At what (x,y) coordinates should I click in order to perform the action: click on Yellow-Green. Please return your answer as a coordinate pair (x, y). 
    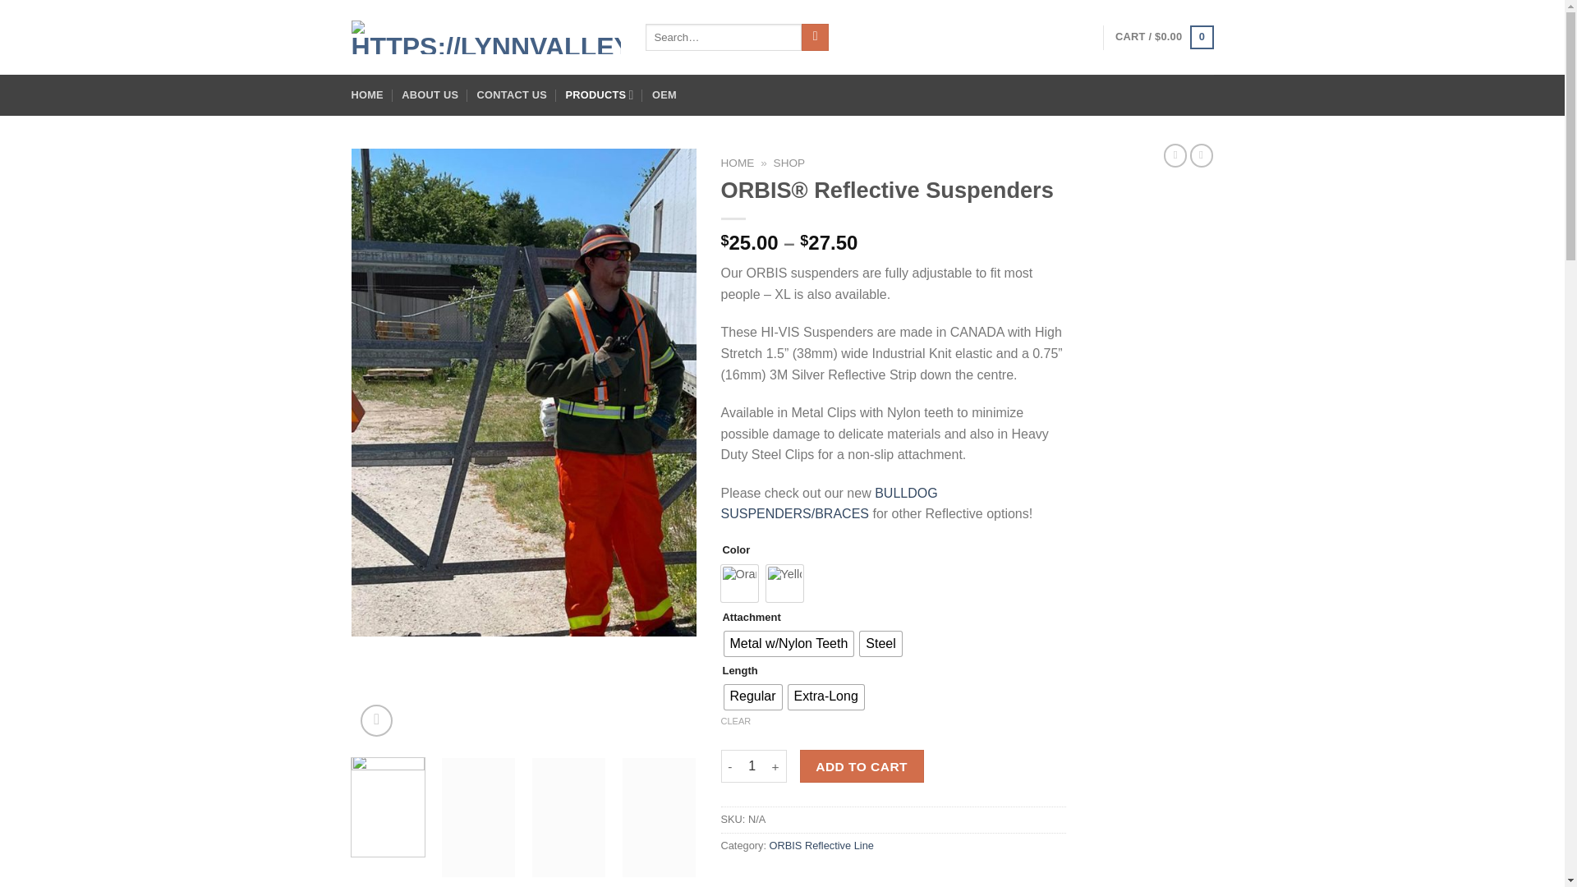
    Looking at the image, I should click on (784, 583).